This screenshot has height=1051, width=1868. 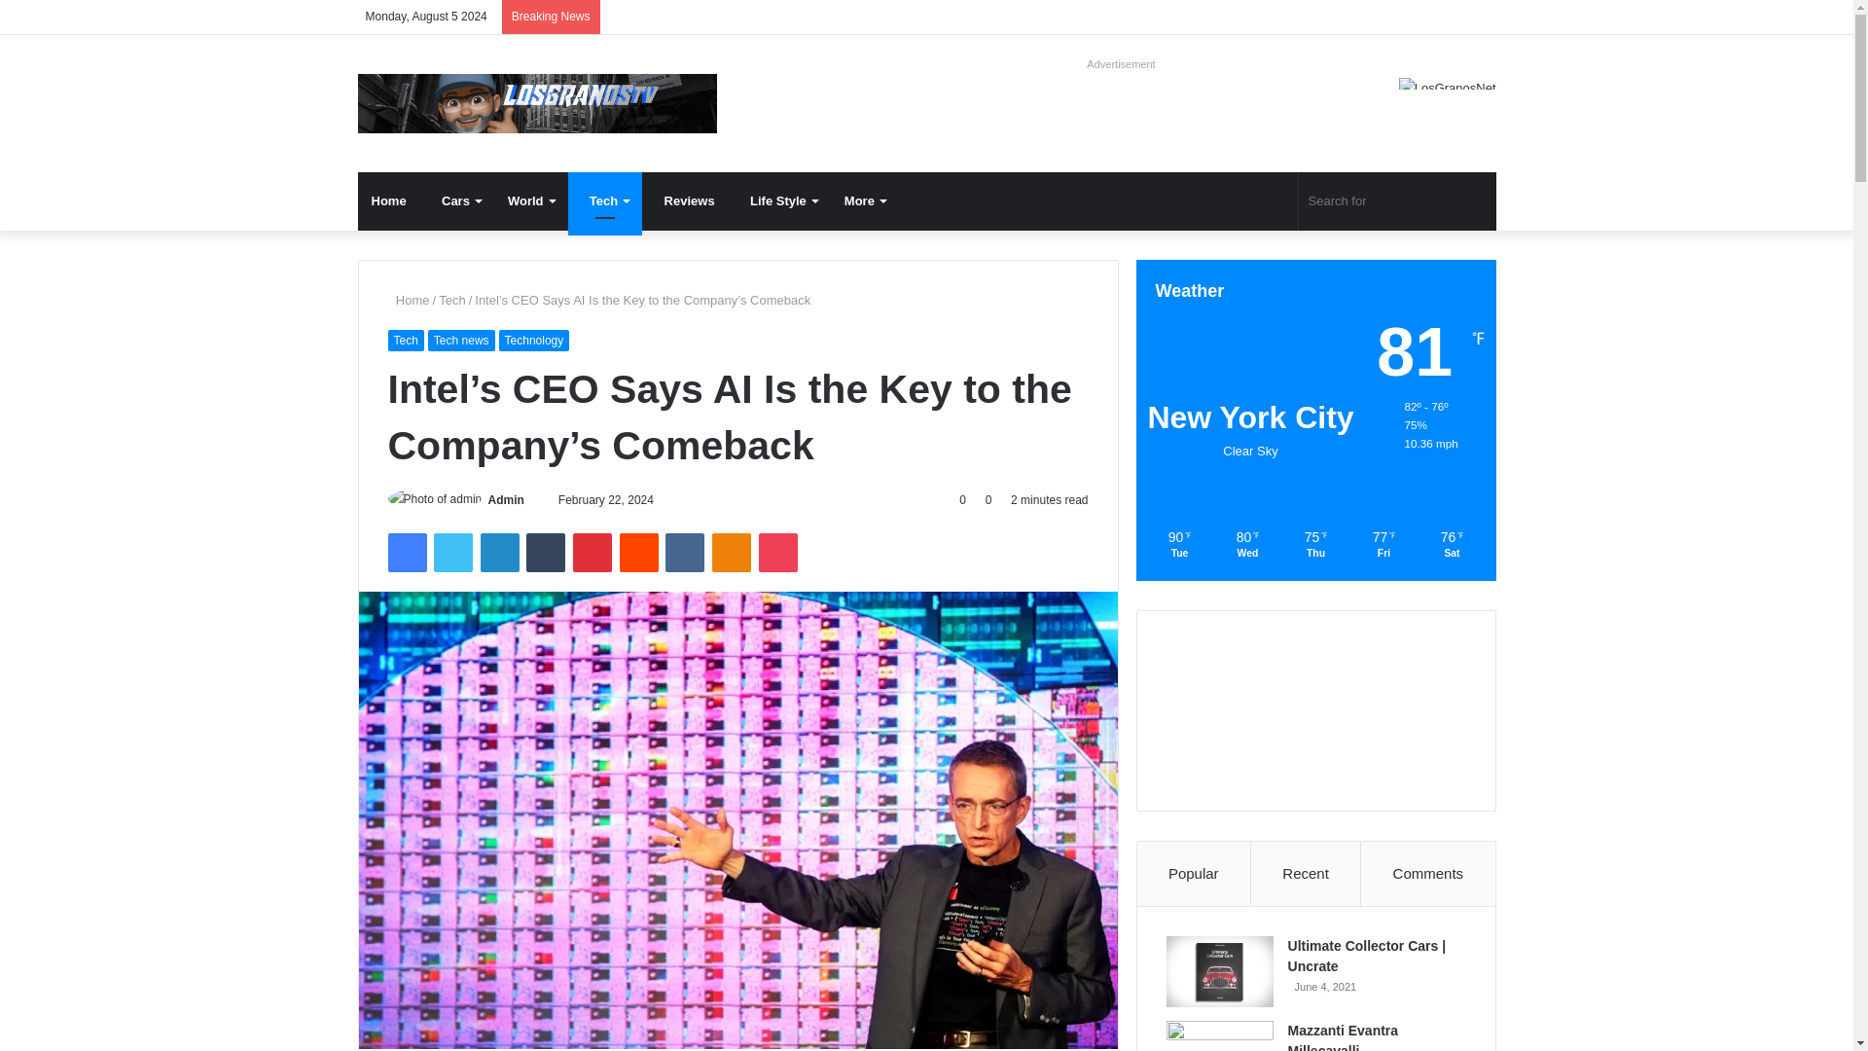 What do you see at coordinates (593, 552) in the screenshot?
I see `Pinterest` at bounding box center [593, 552].